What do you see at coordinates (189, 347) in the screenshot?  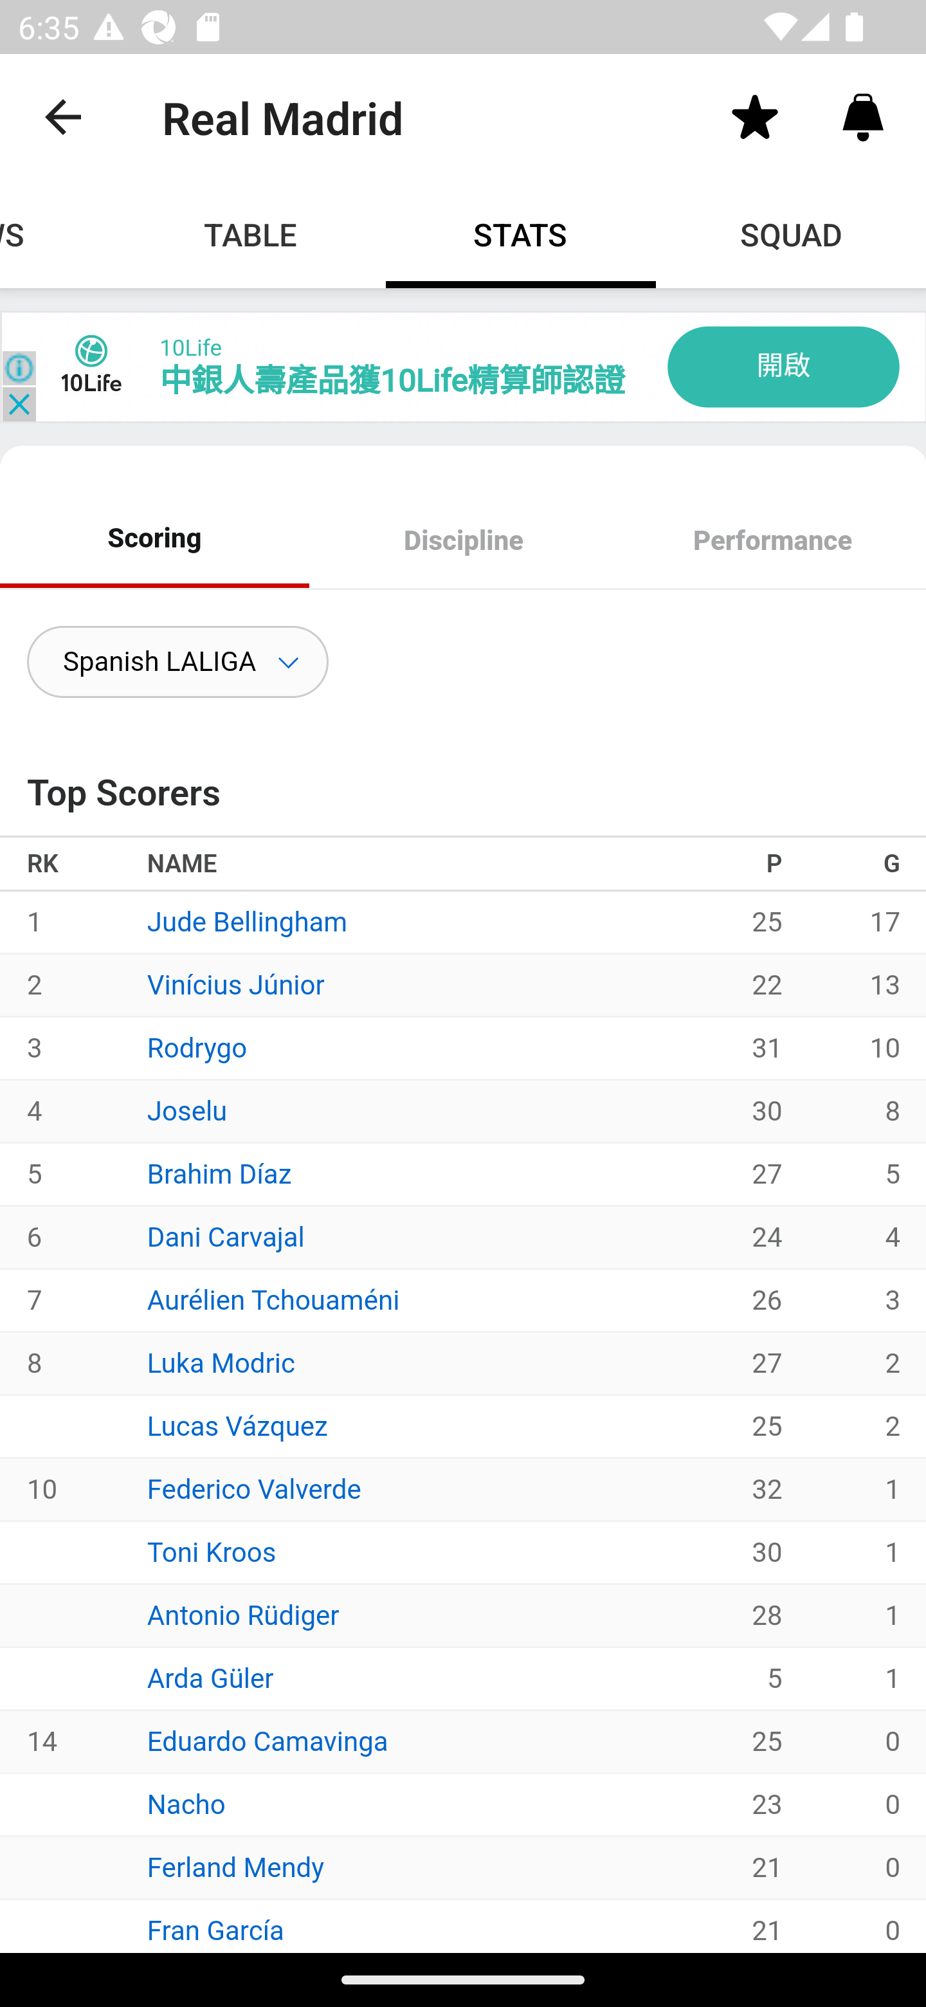 I see `10Life` at bounding box center [189, 347].